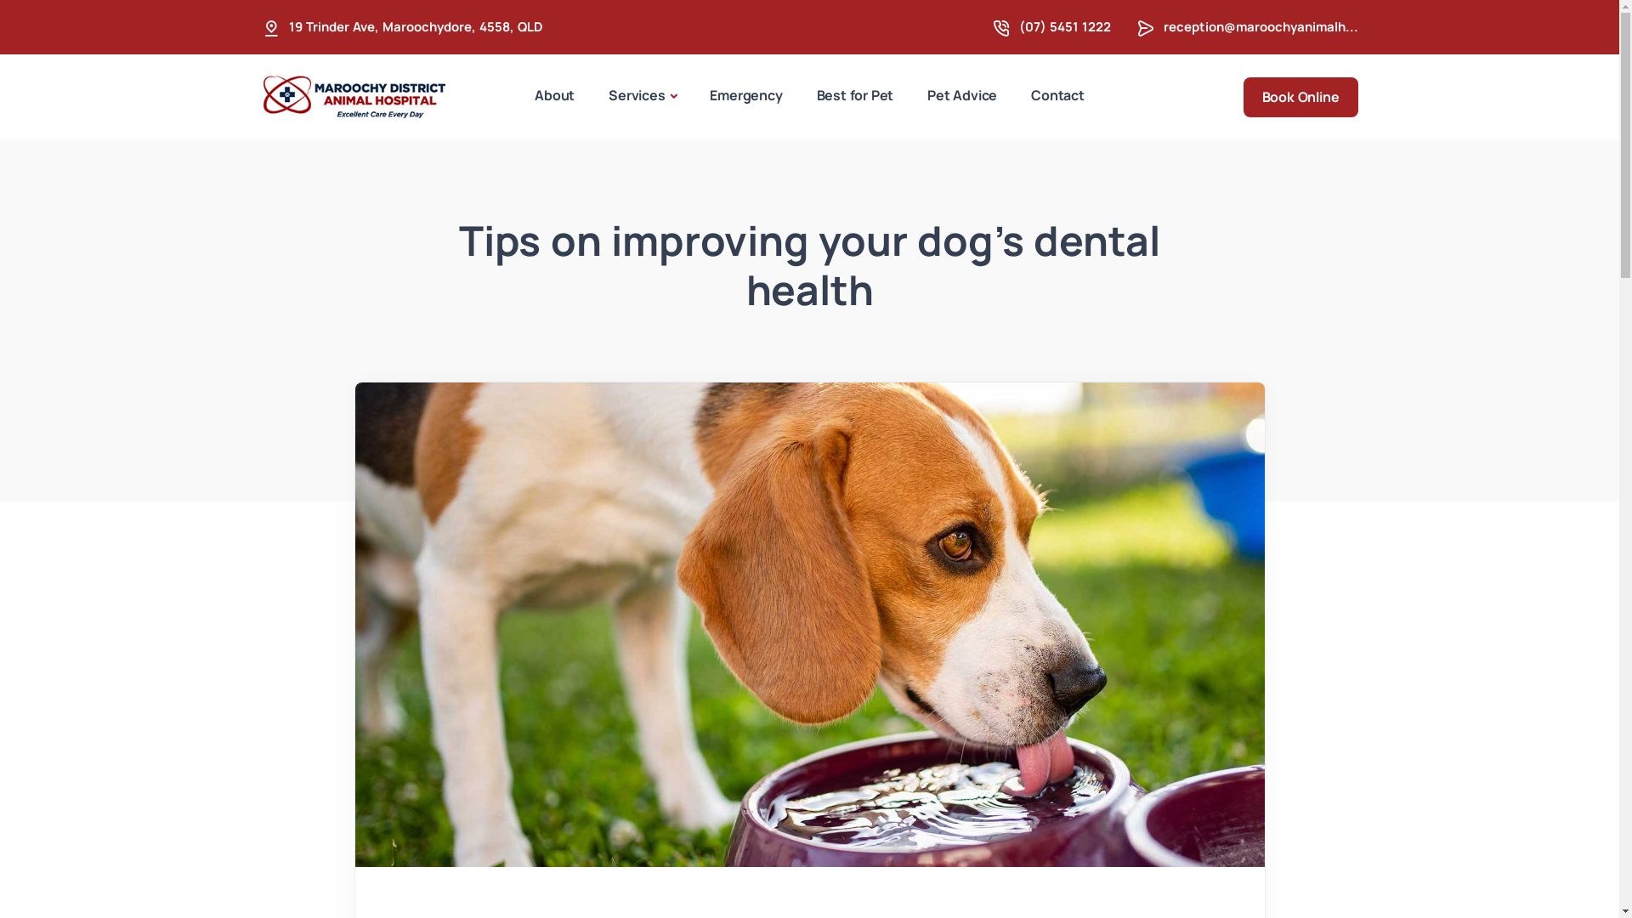  I want to click on Contact, so click(1057, 95).